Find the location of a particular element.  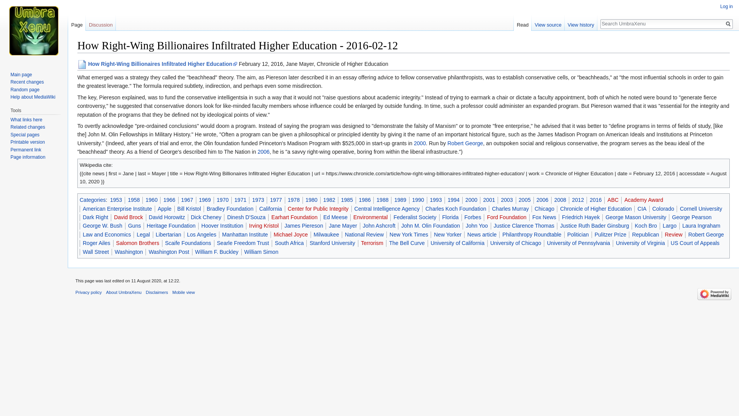

Category:1958 is located at coordinates (134, 200).